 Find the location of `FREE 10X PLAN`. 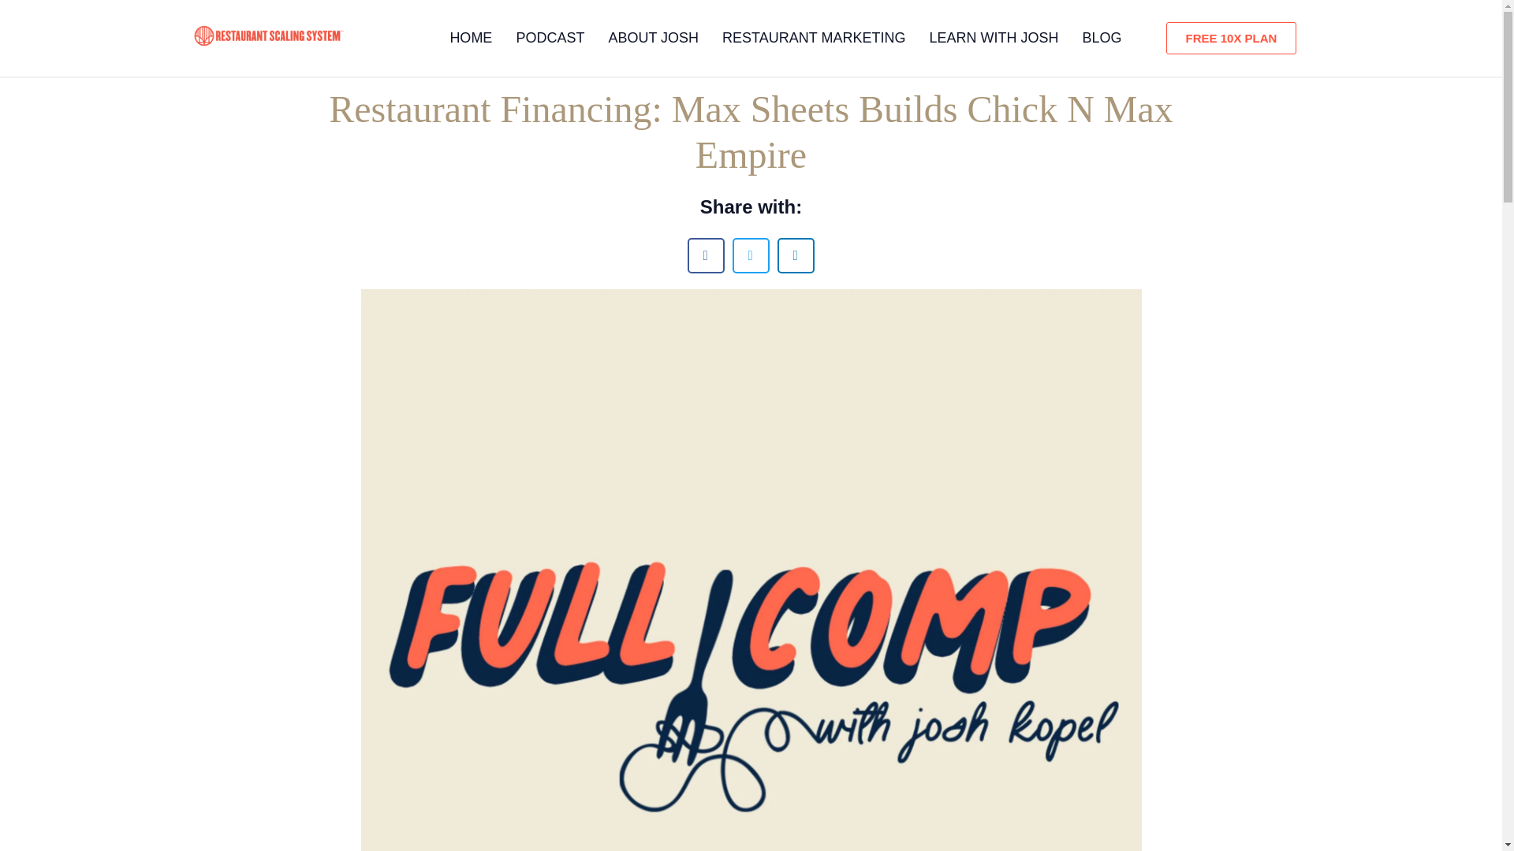

FREE 10X PLAN is located at coordinates (1232, 38).